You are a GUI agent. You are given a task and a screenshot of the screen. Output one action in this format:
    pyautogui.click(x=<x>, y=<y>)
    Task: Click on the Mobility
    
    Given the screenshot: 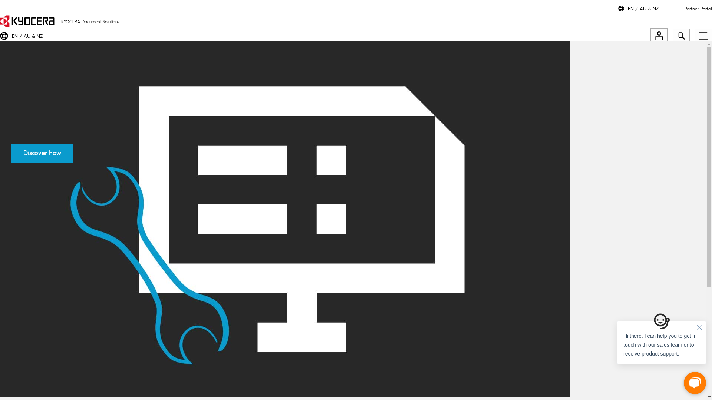 What is the action you would take?
    pyautogui.click(x=36, y=296)
    